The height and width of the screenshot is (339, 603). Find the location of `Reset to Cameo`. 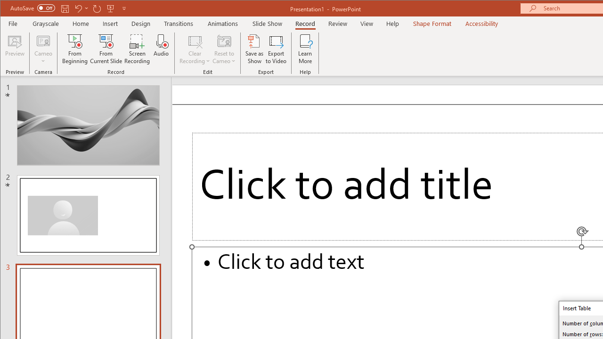

Reset to Cameo is located at coordinates (224, 49).